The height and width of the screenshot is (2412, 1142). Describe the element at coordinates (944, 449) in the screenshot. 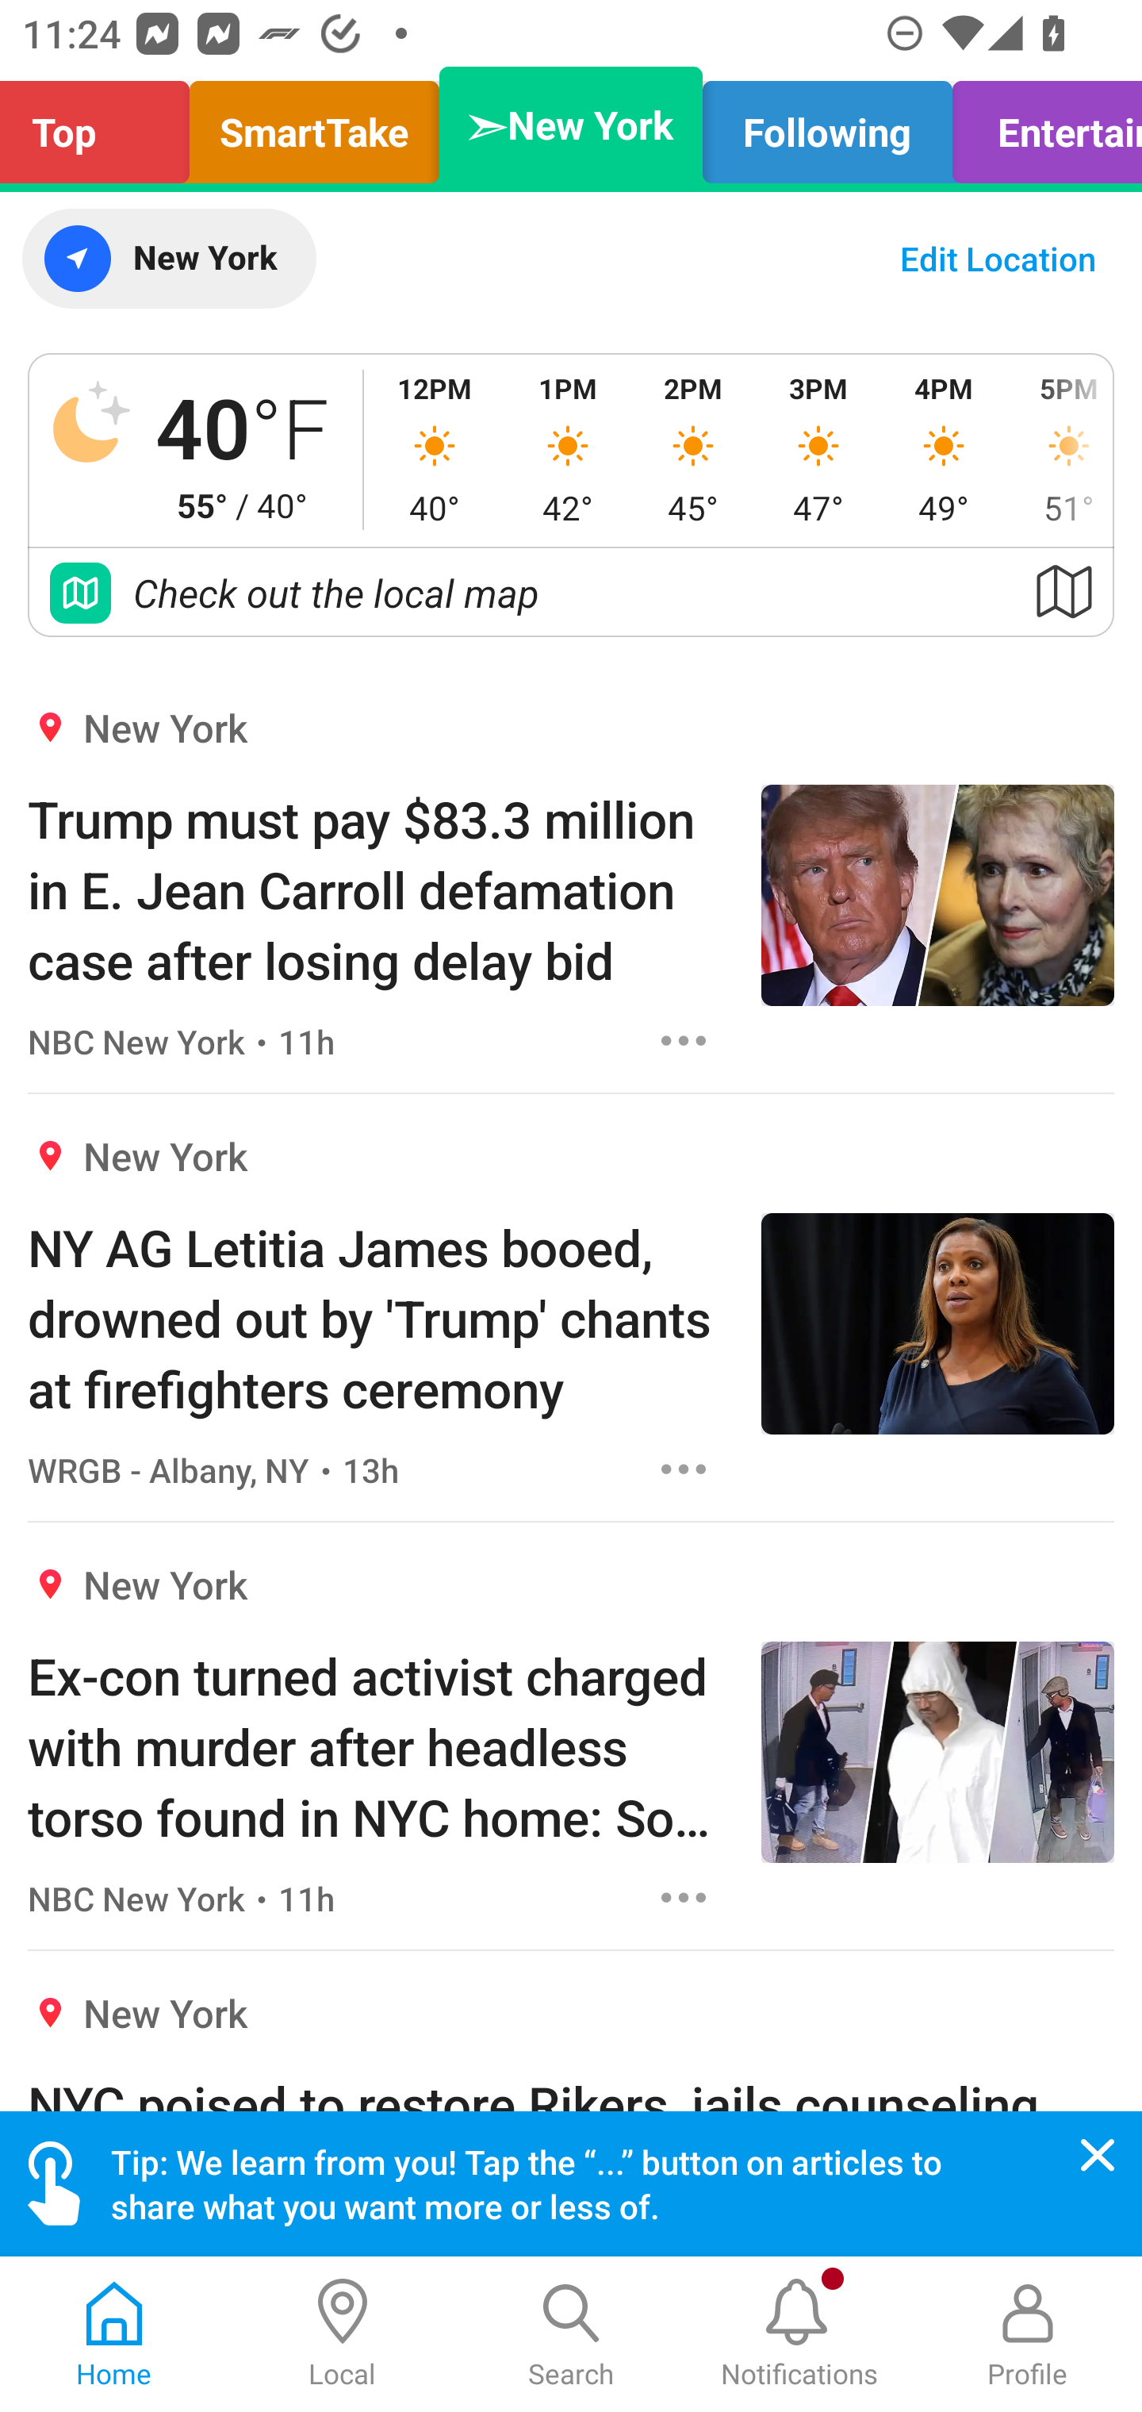

I see `4PM 49°` at that location.